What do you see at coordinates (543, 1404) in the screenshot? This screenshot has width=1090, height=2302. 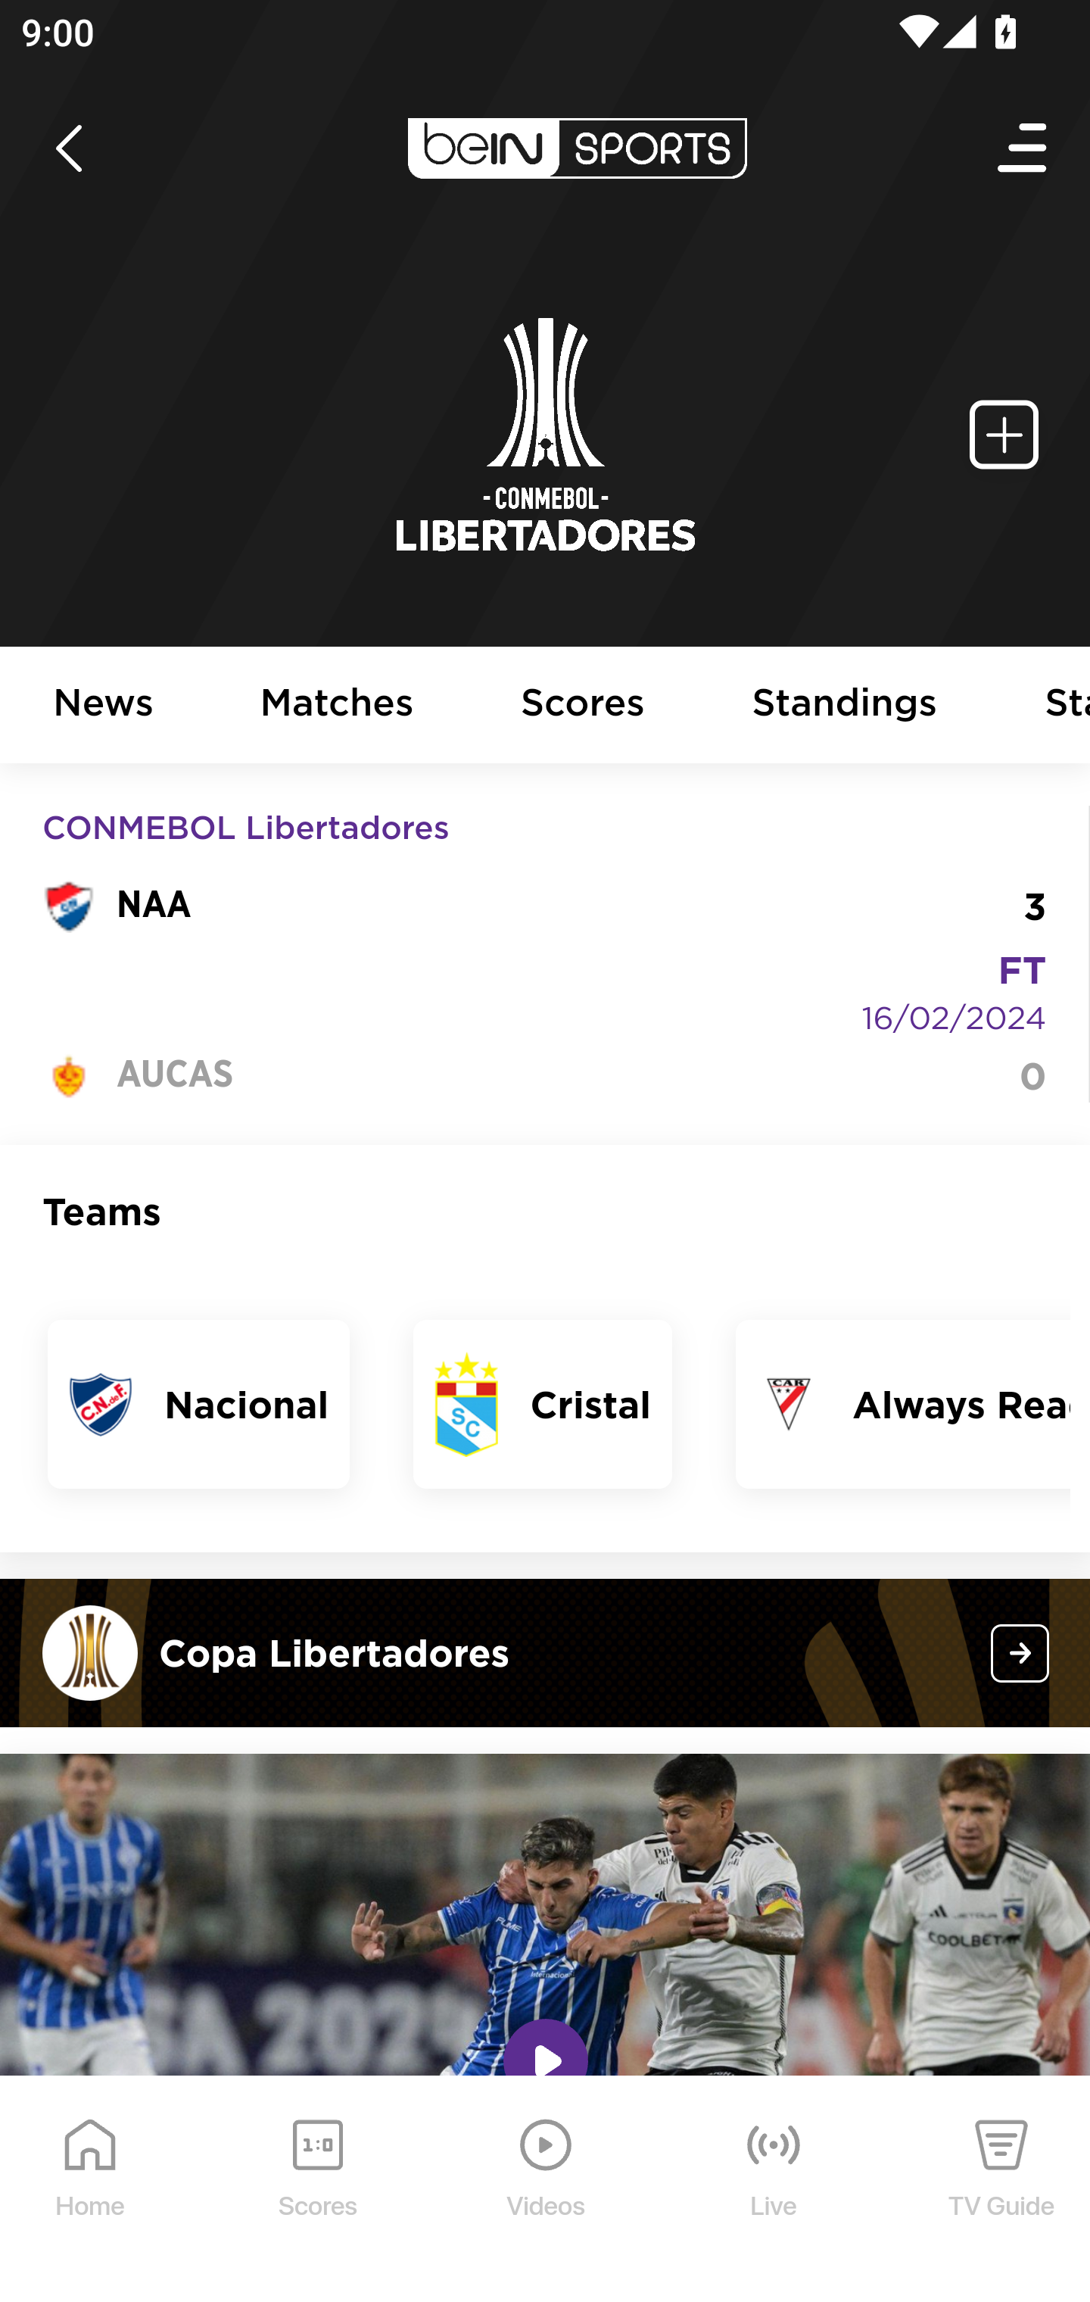 I see `Cristal Cristal Cristal` at bounding box center [543, 1404].